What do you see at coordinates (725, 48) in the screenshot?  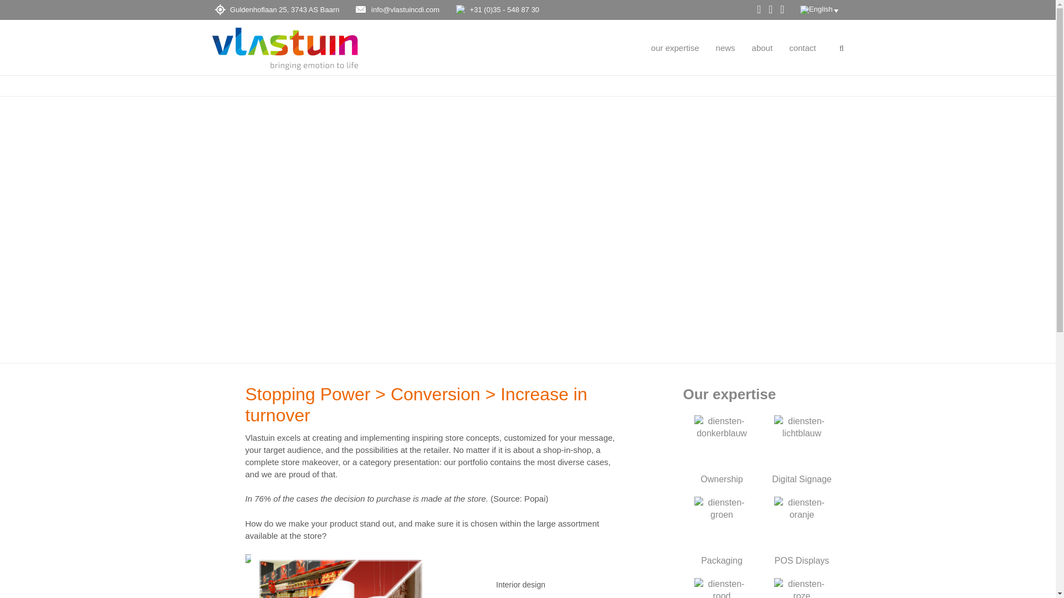 I see `news` at bounding box center [725, 48].